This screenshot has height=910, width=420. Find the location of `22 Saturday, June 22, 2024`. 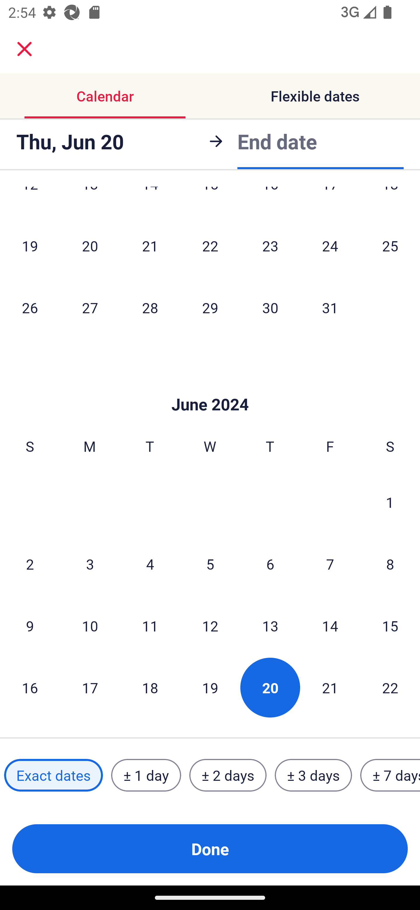

22 Saturday, June 22, 2024 is located at coordinates (390, 687).